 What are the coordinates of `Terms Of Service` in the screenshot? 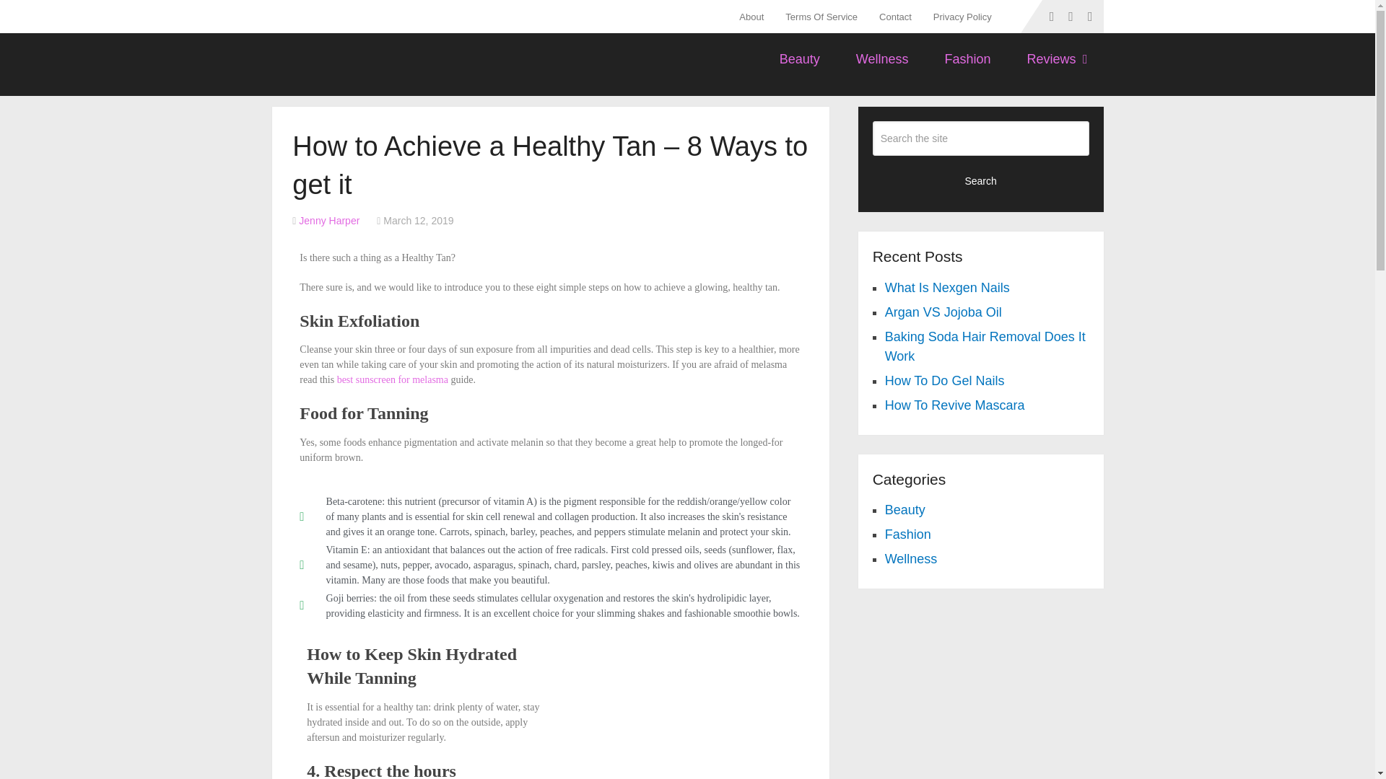 It's located at (821, 17).